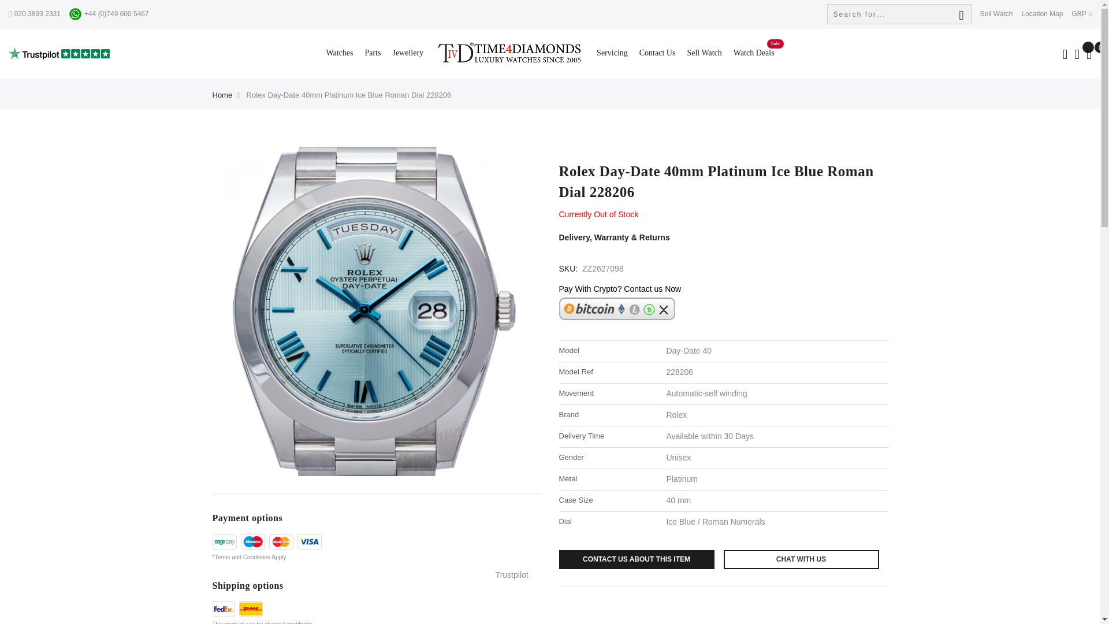 The height and width of the screenshot is (624, 1109). I want to click on Location Map, so click(1042, 14).